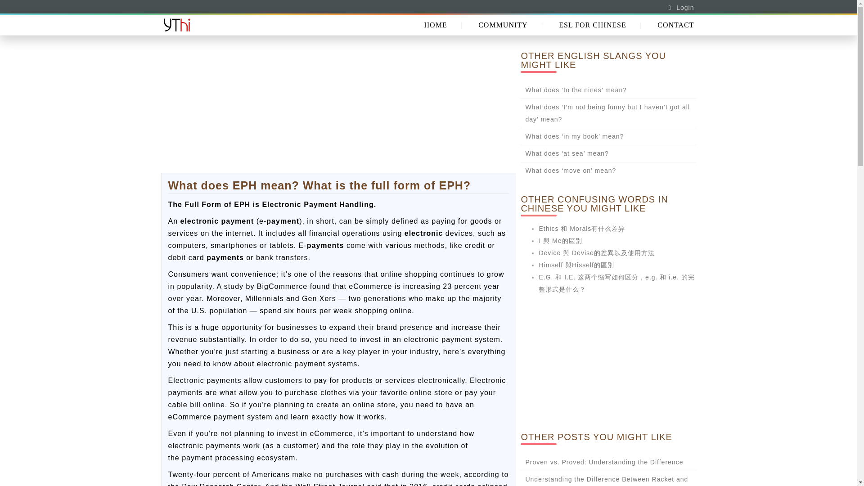  I want to click on COMMUNITY, so click(503, 25).